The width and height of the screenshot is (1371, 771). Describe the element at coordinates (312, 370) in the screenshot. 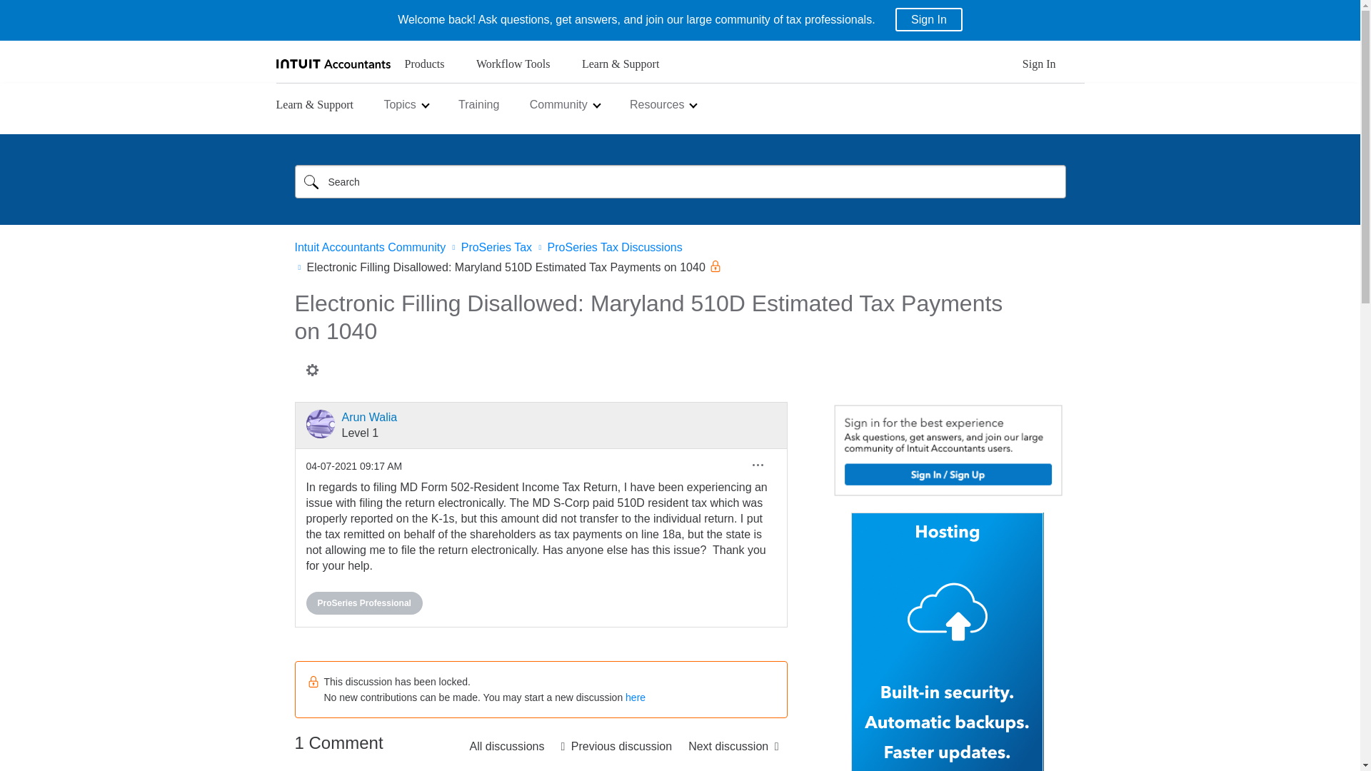

I see `Show option menu` at that location.